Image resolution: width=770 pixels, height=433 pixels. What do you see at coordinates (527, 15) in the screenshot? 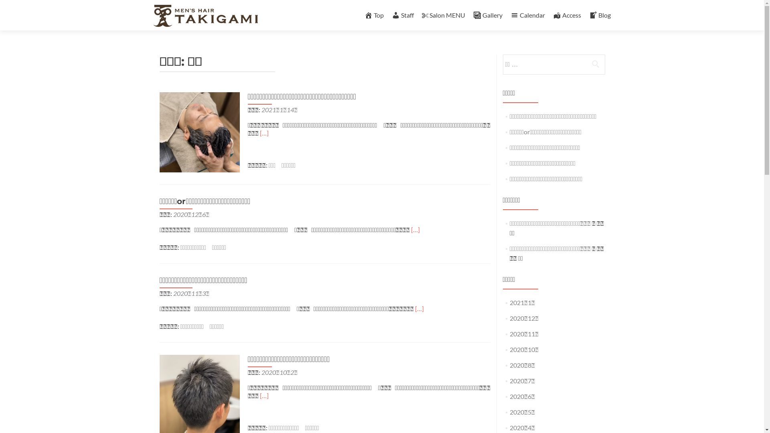
I see `Calendar` at bounding box center [527, 15].